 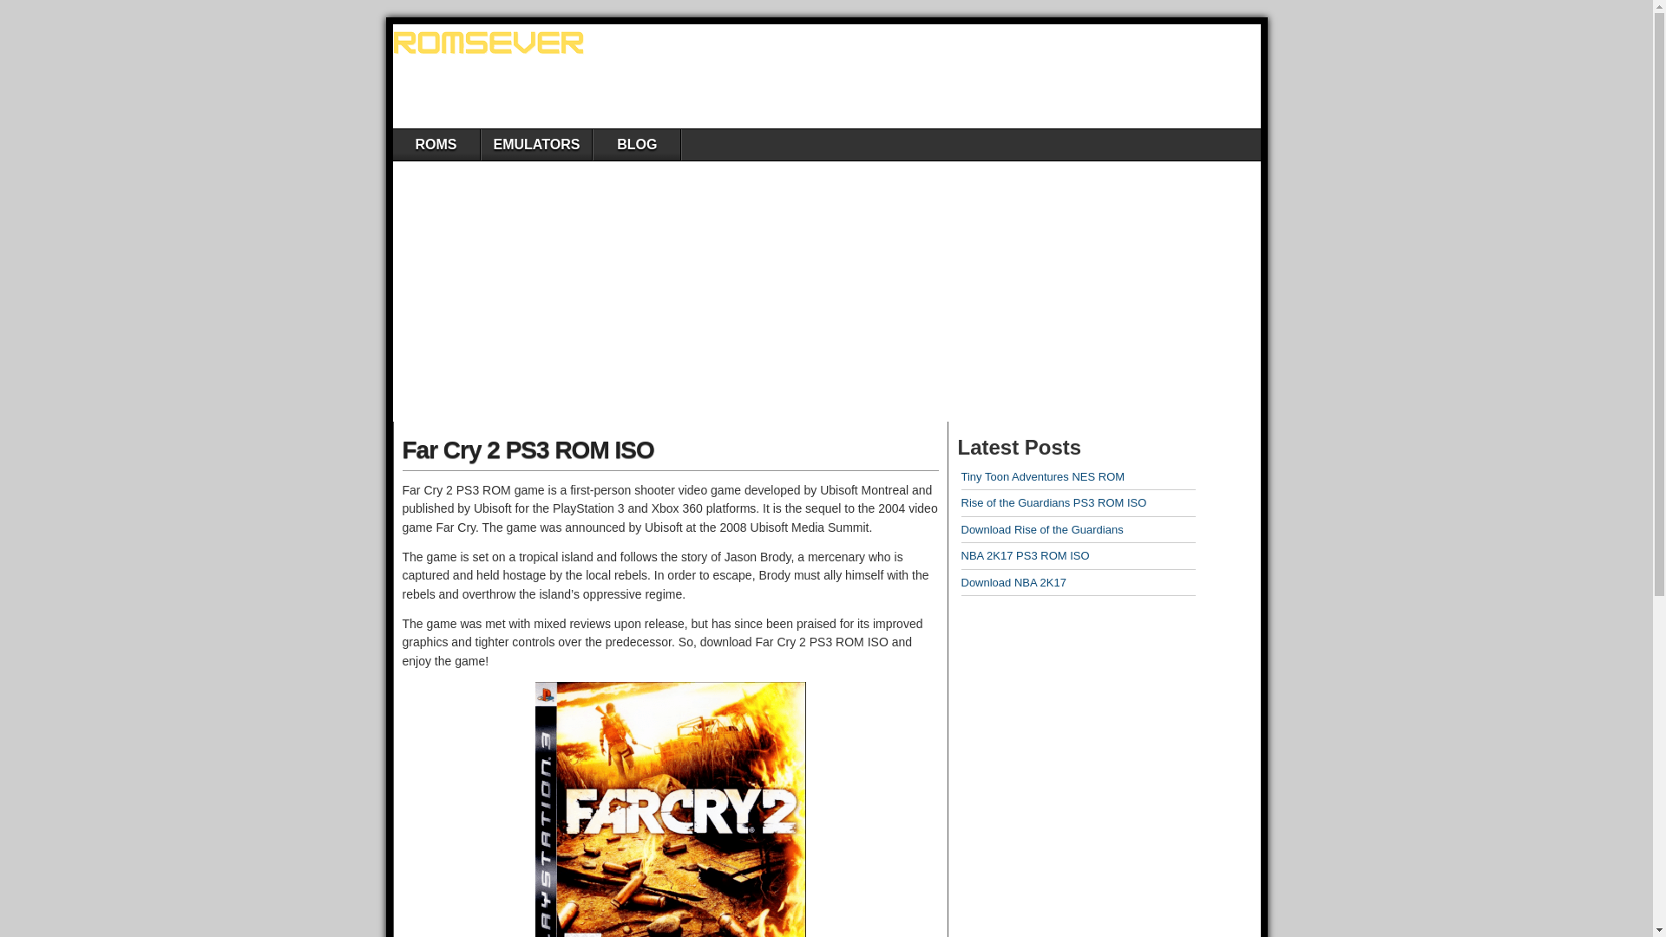 What do you see at coordinates (636, 144) in the screenshot?
I see `BLOG` at bounding box center [636, 144].